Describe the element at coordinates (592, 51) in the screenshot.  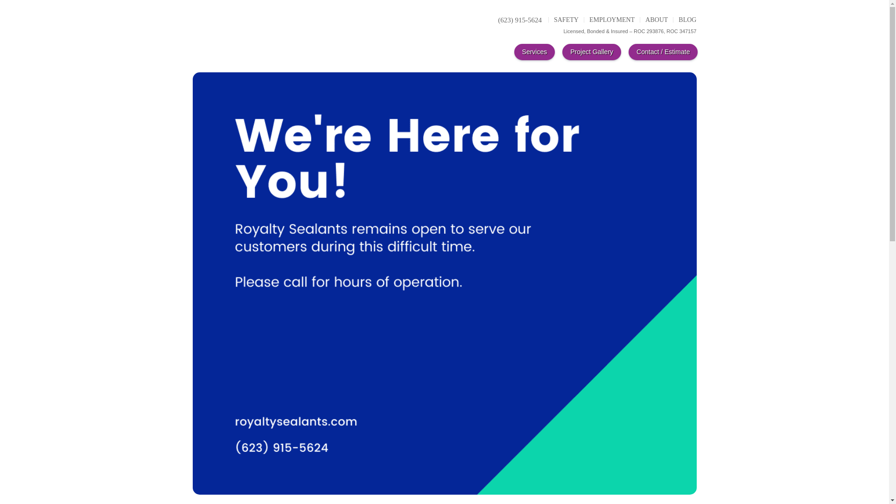
I see `Project Gallery` at that location.